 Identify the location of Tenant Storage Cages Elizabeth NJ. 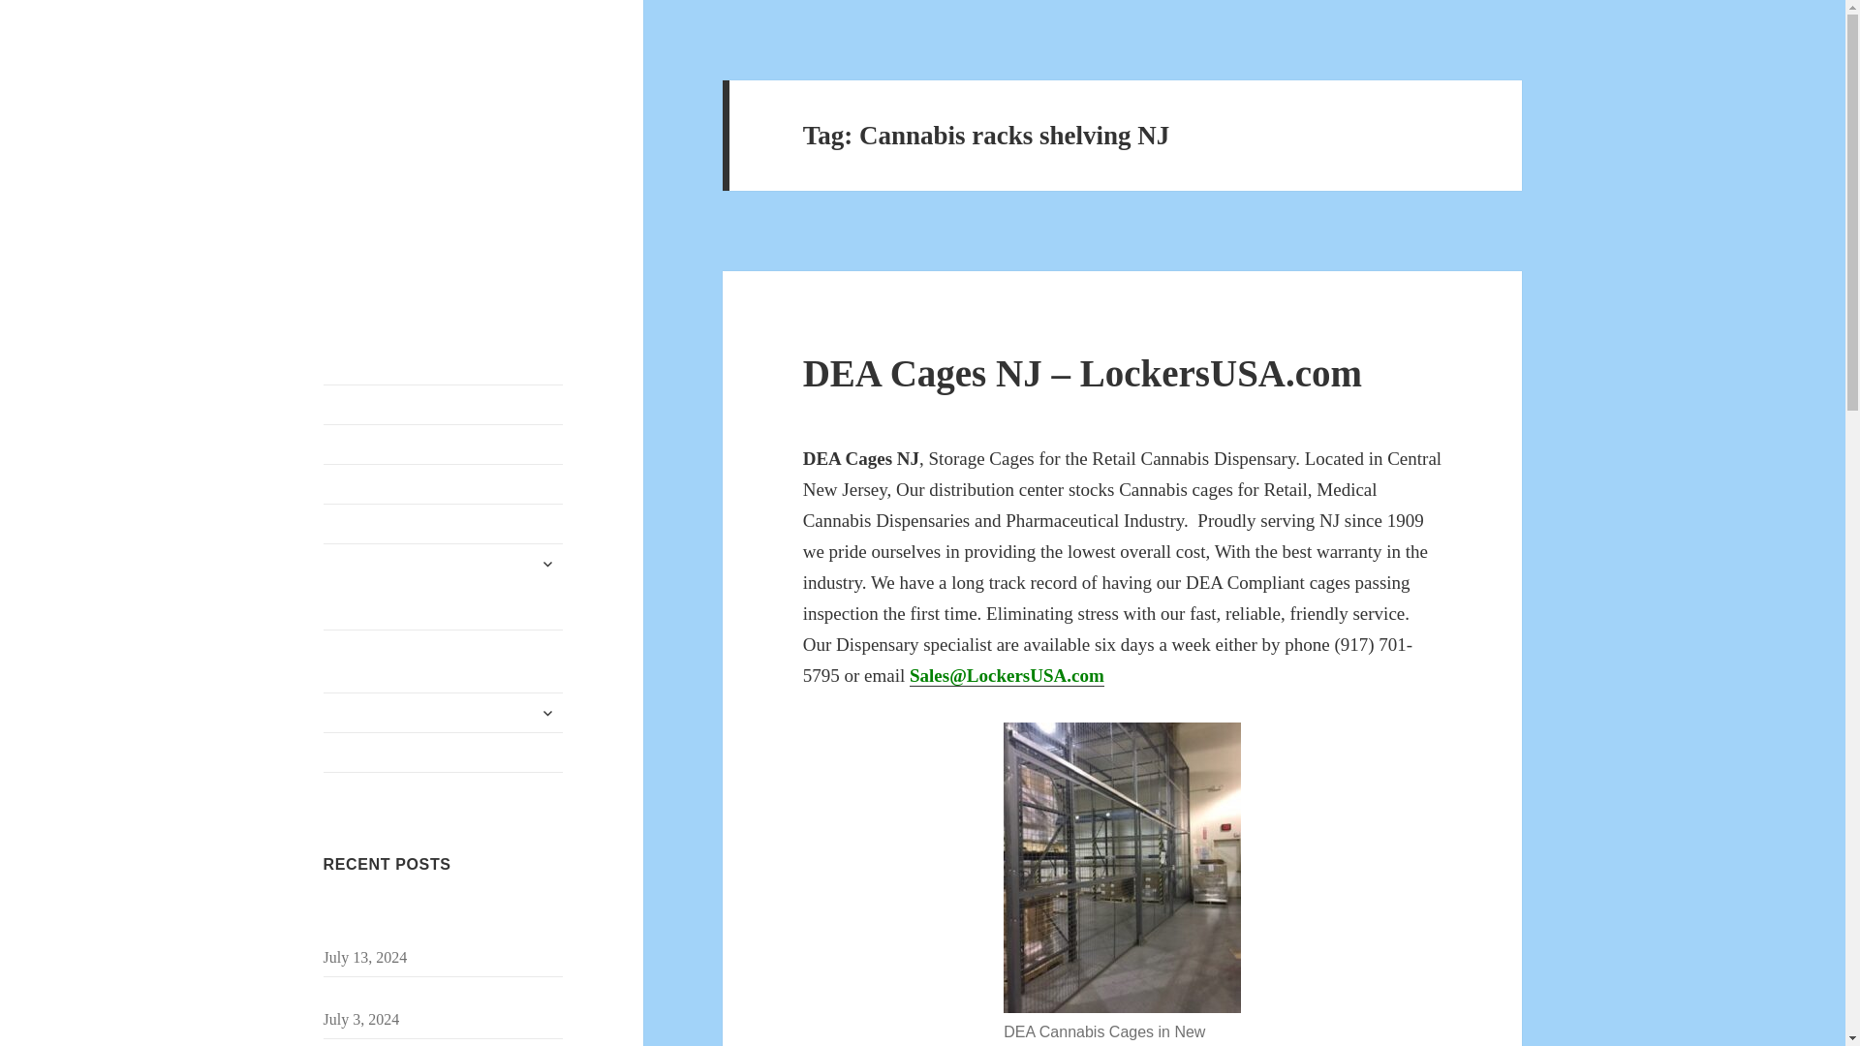
(432, 996).